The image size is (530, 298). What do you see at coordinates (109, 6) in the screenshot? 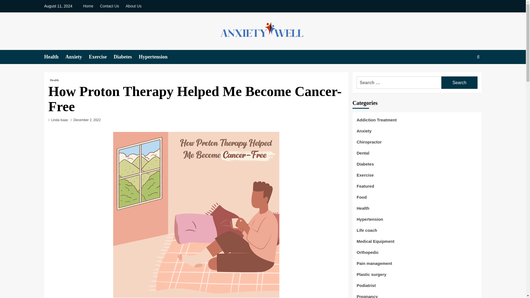
I see `Contact Us` at bounding box center [109, 6].